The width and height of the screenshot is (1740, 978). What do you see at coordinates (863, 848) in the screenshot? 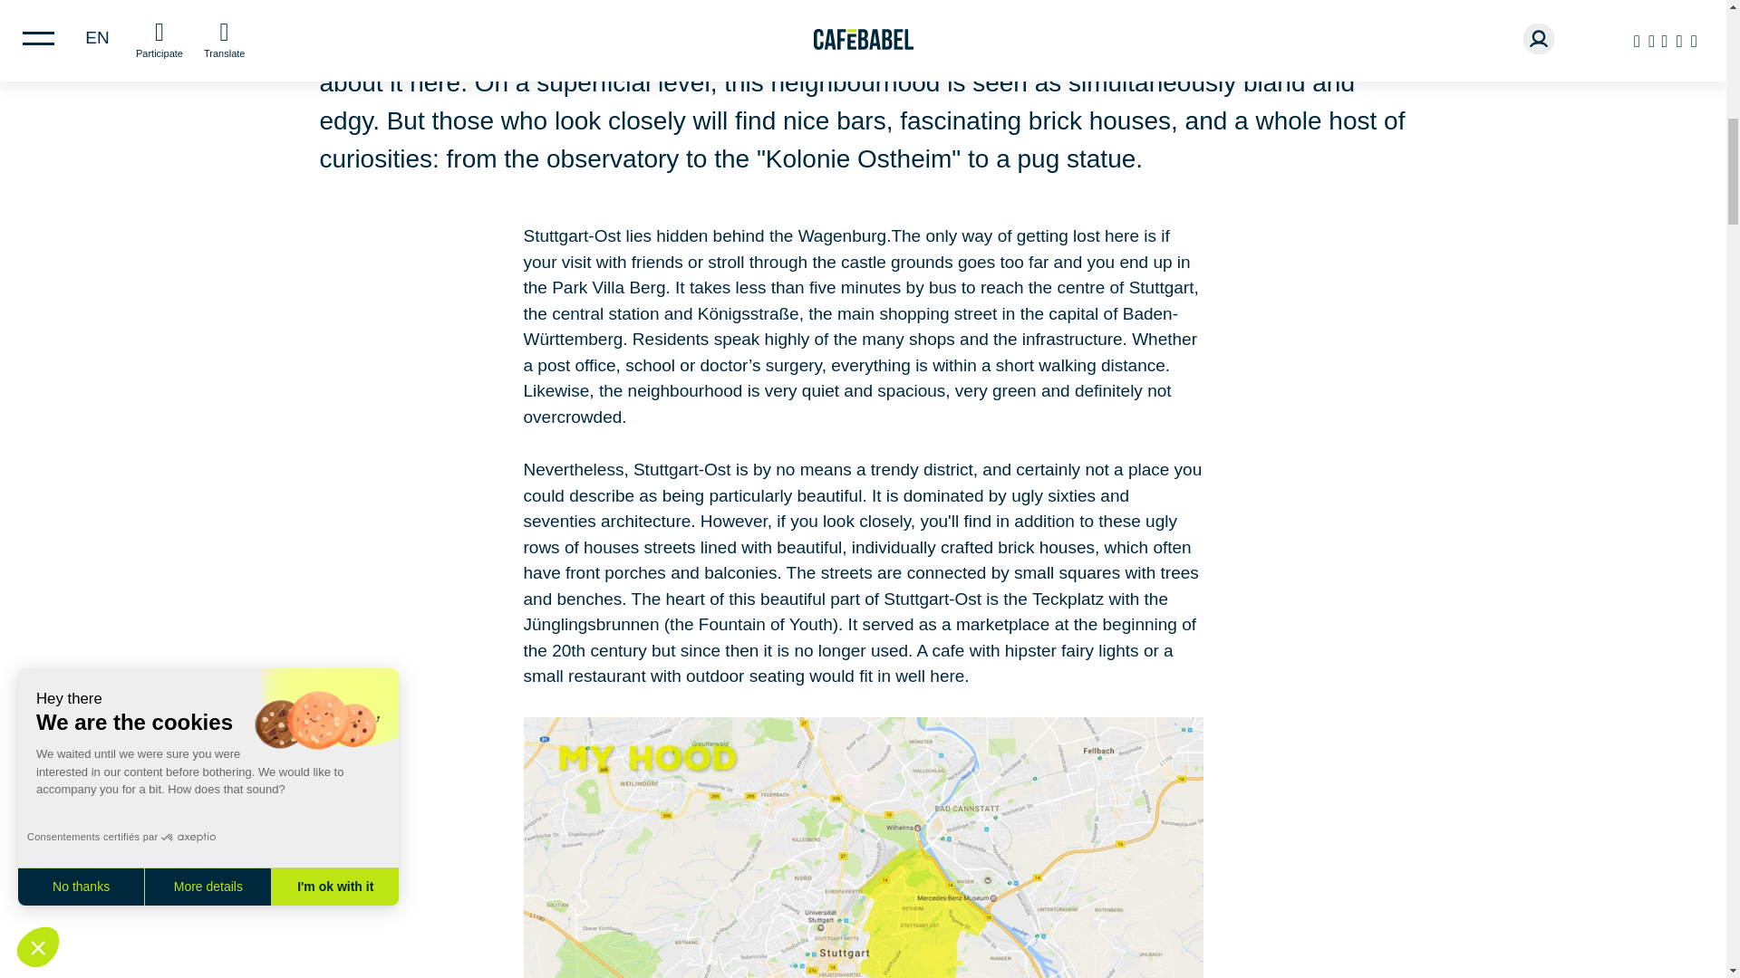
I see `Stuttgart-Ost` at bounding box center [863, 848].